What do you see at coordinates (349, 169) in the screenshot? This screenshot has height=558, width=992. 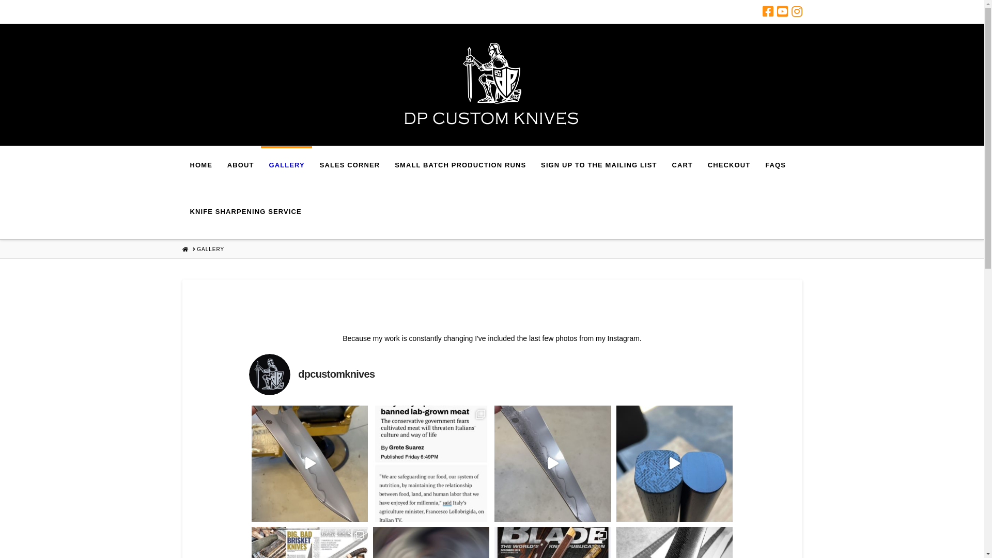 I see `SALES CORNER` at bounding box center [349, 169].